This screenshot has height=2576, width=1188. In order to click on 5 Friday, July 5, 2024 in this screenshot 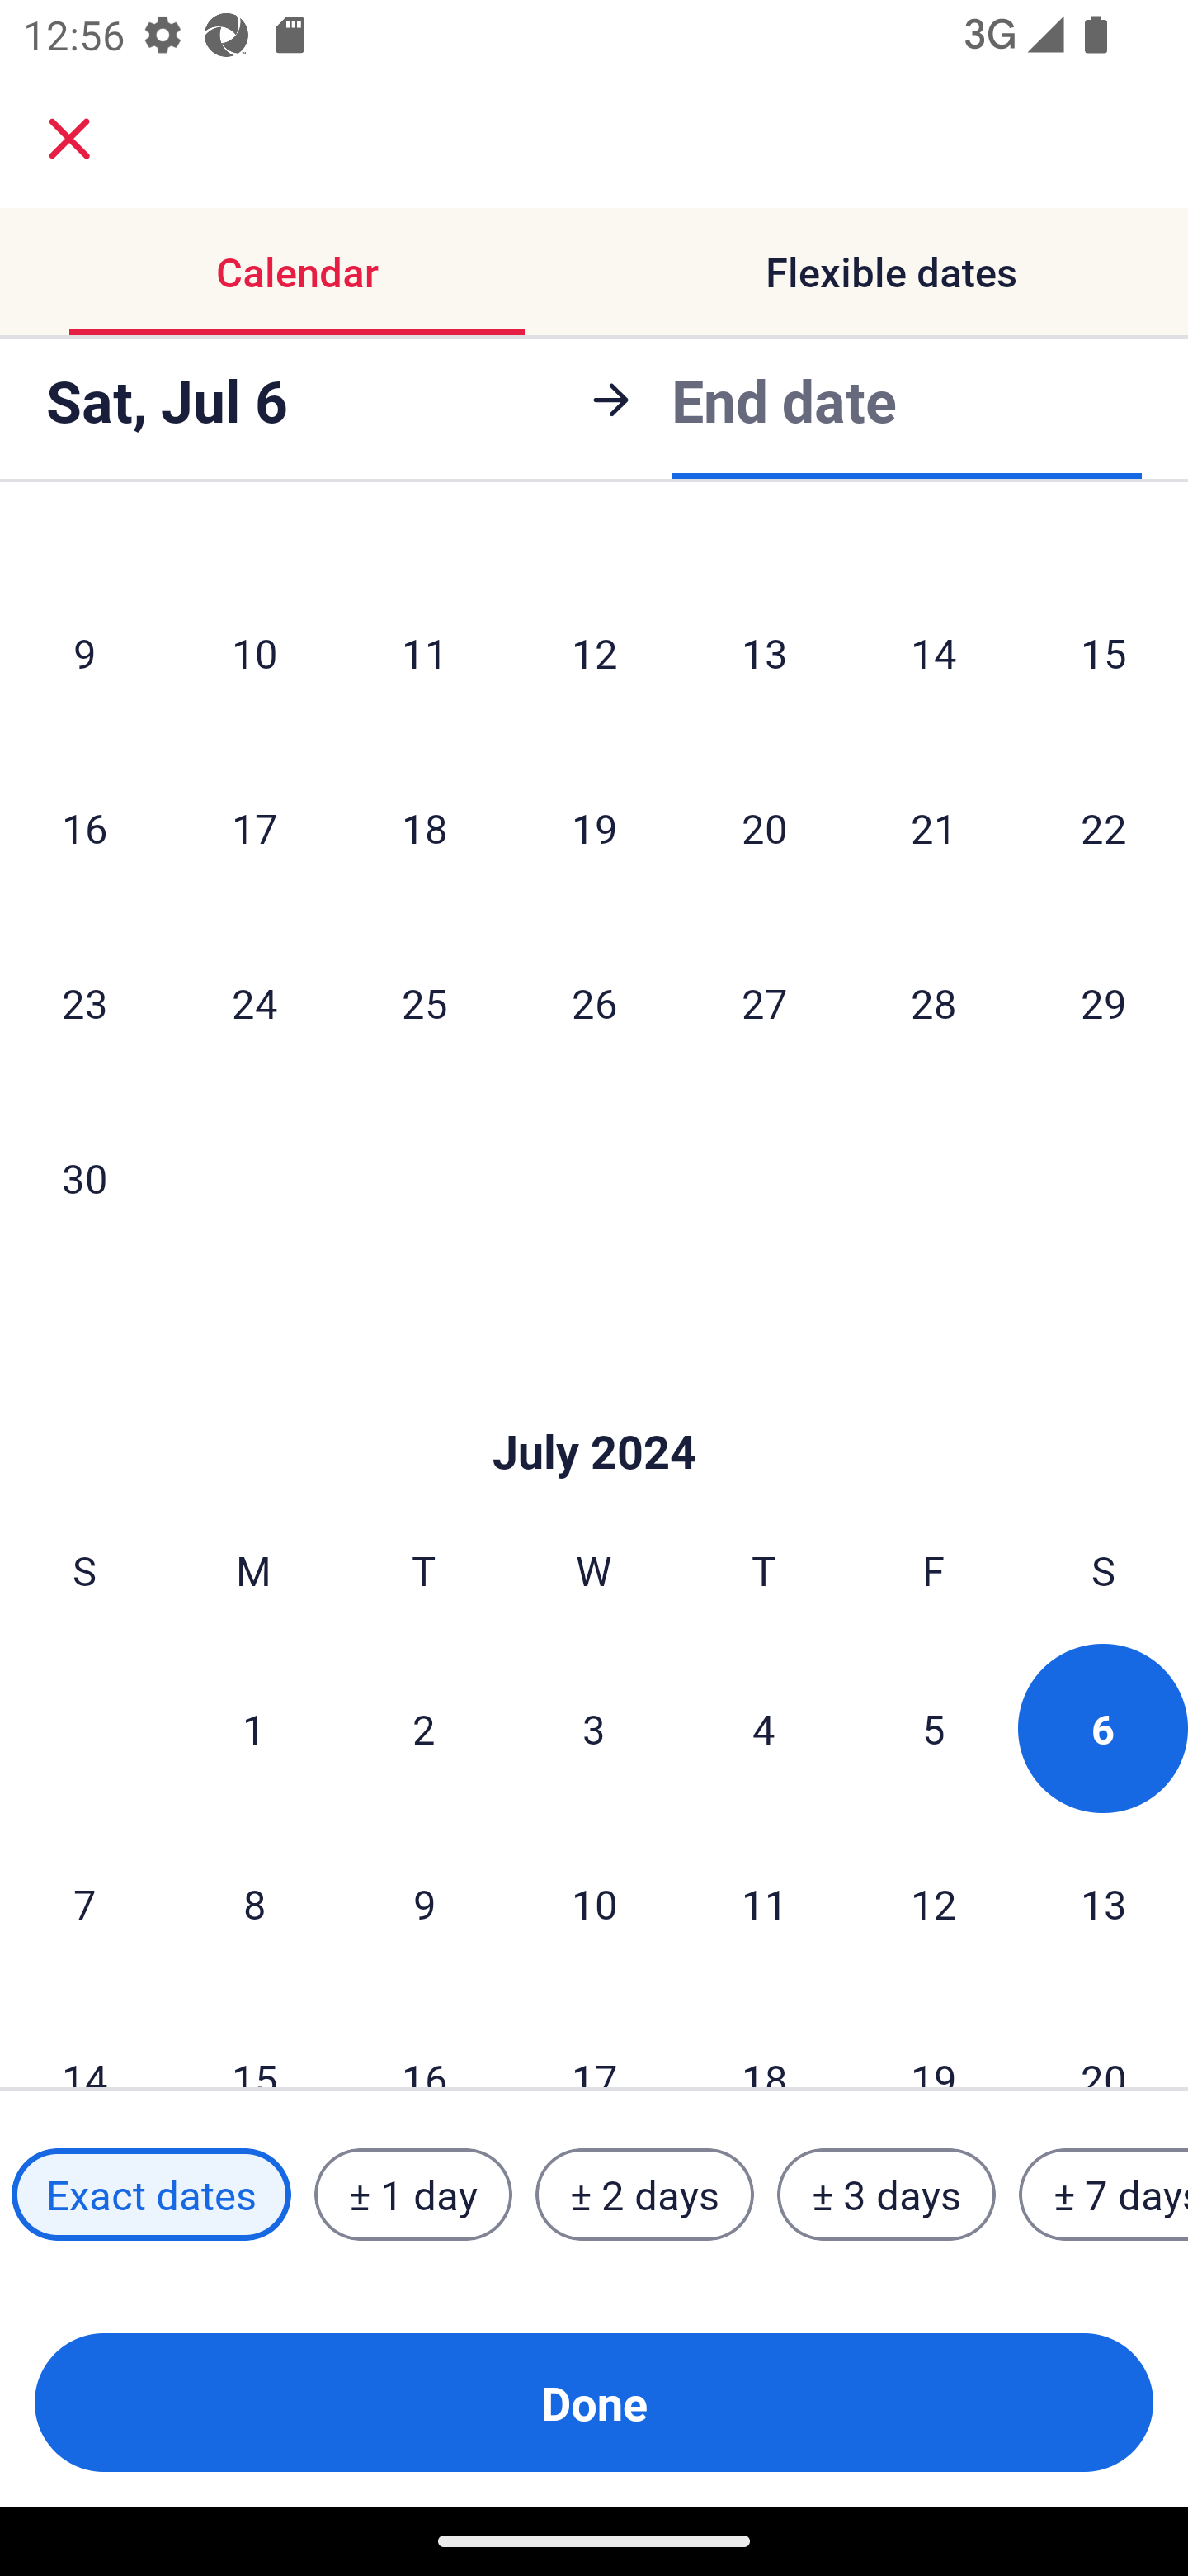, I will do `click(934, 1728)`.